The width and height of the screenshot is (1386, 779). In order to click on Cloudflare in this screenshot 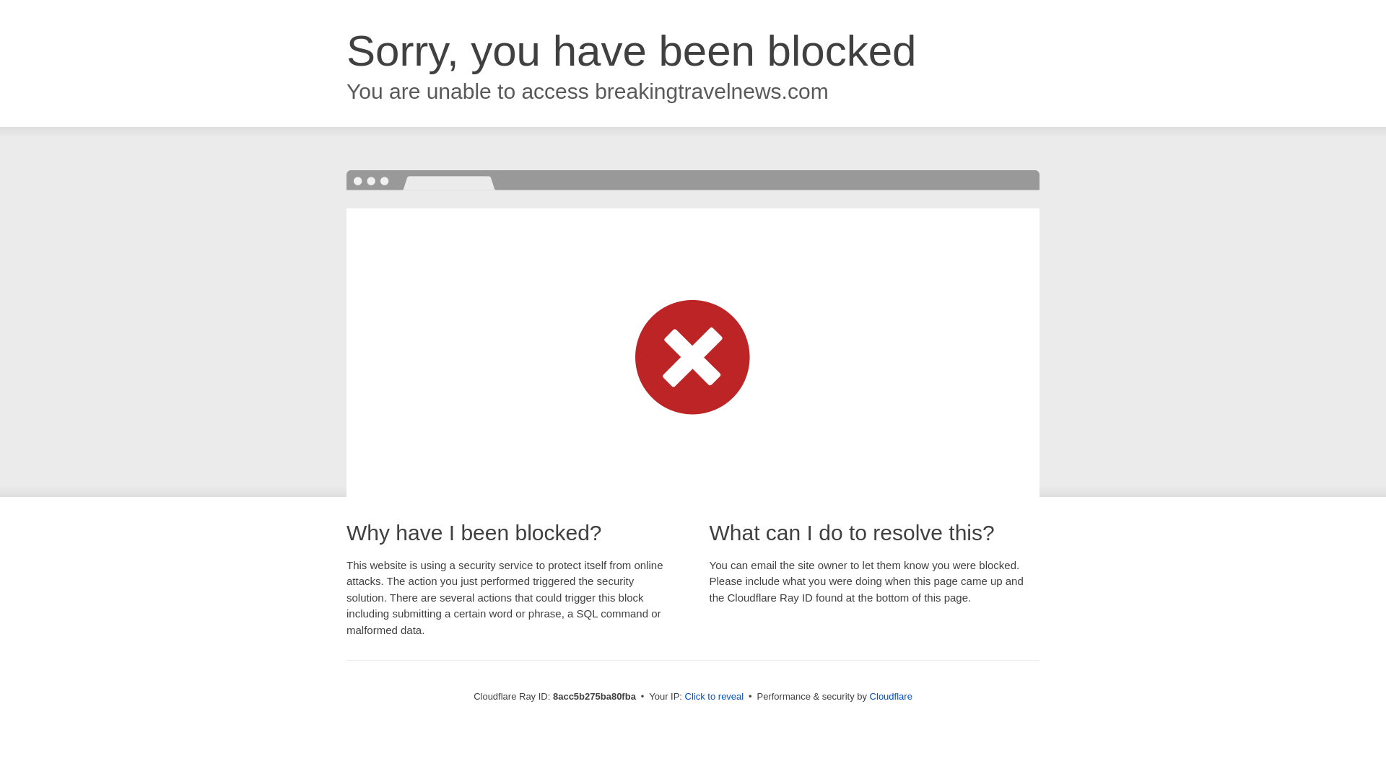, I will do `click(891, 696)`.